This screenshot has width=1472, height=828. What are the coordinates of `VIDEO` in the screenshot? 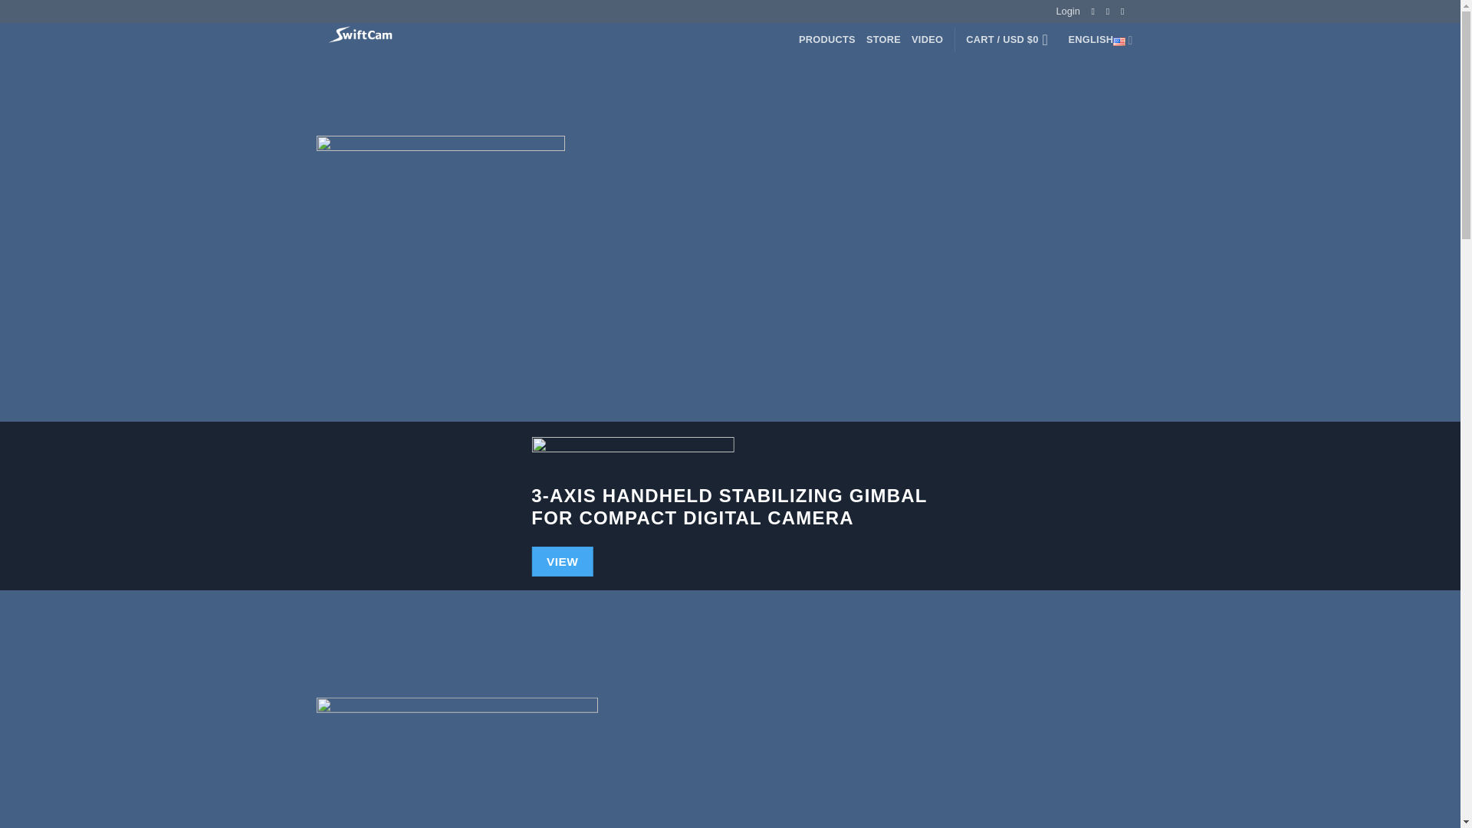 It's located at (927, 40).